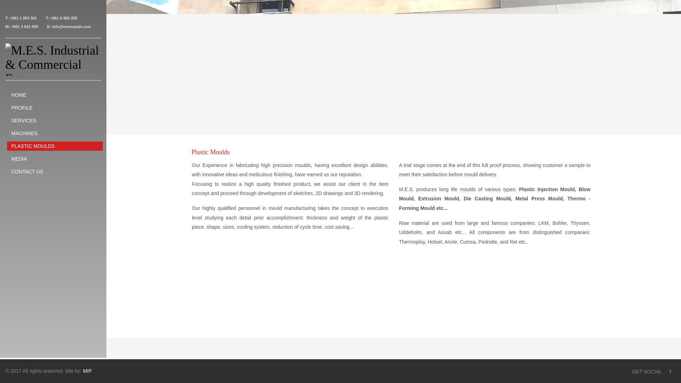 The height and width of the screenshot is (383, 681). What do you see at coordinates (55, 146) in the screenshot?
I see `PLASTIC MOULDS` at bounding box center [55, 146].